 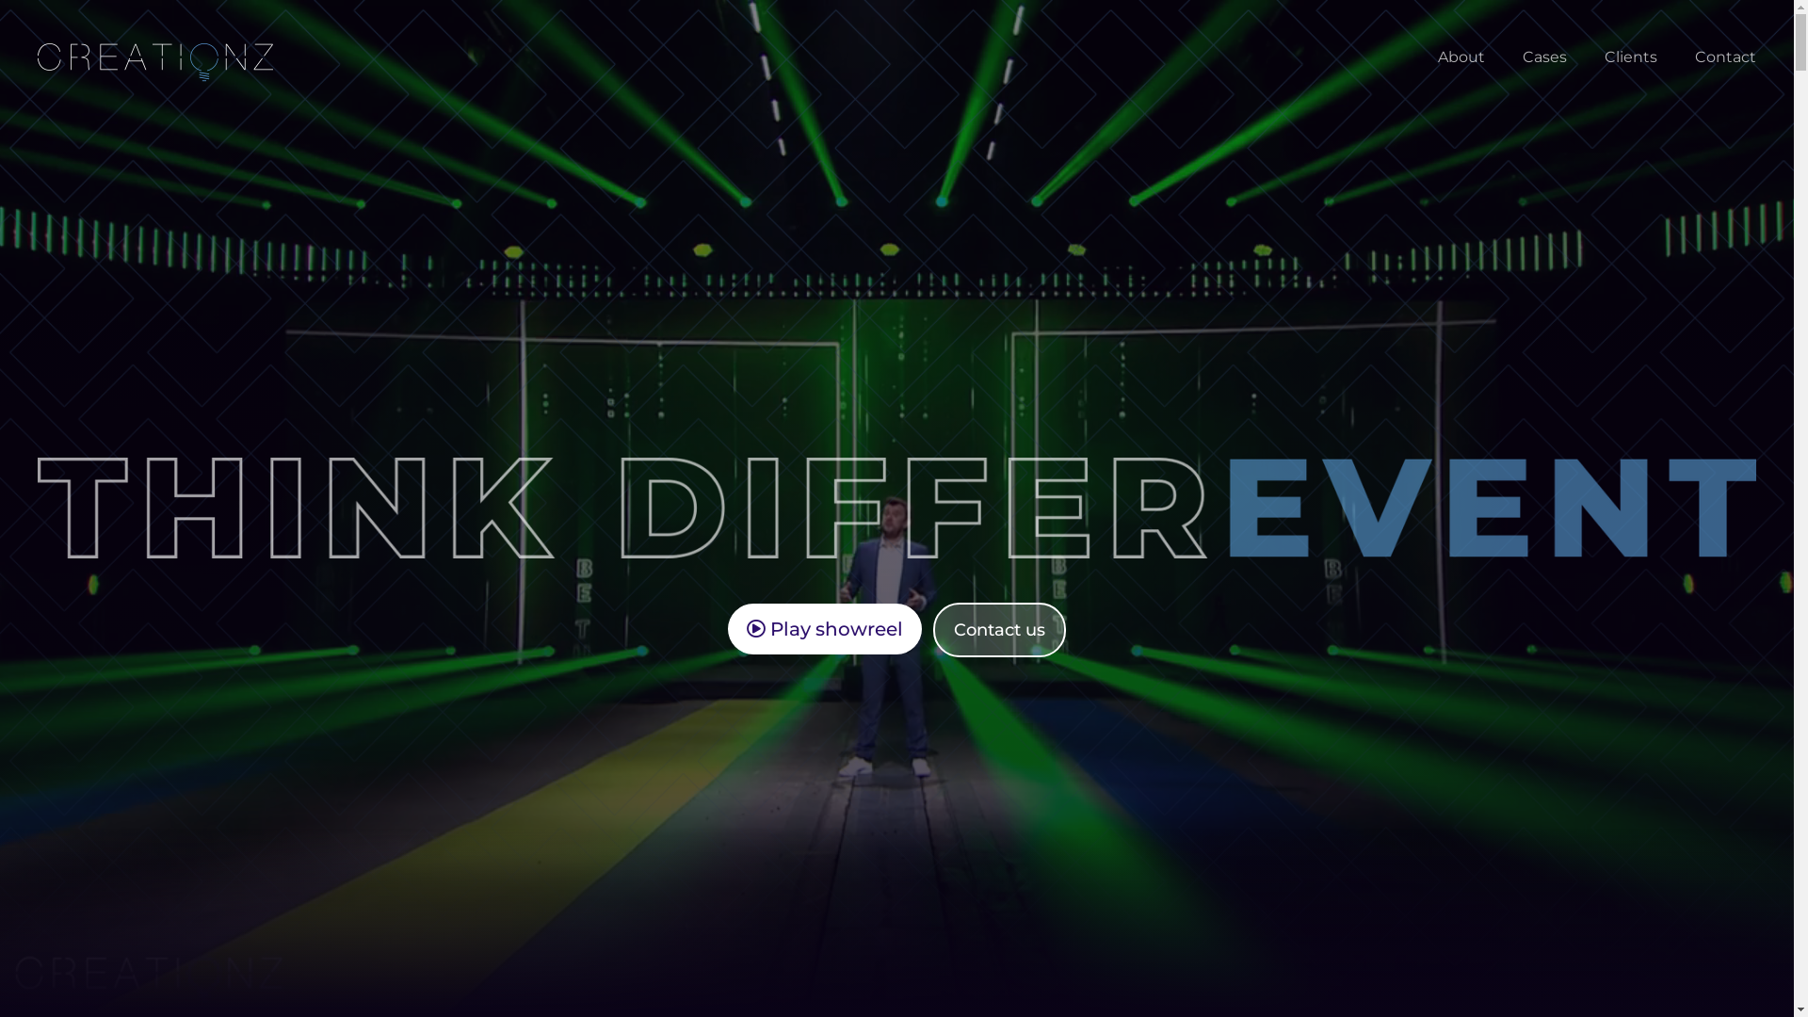 What do you see at coordinates (1000, 630) in the screenshot?
I see `Contact us` at bounding box center [1000, 630].